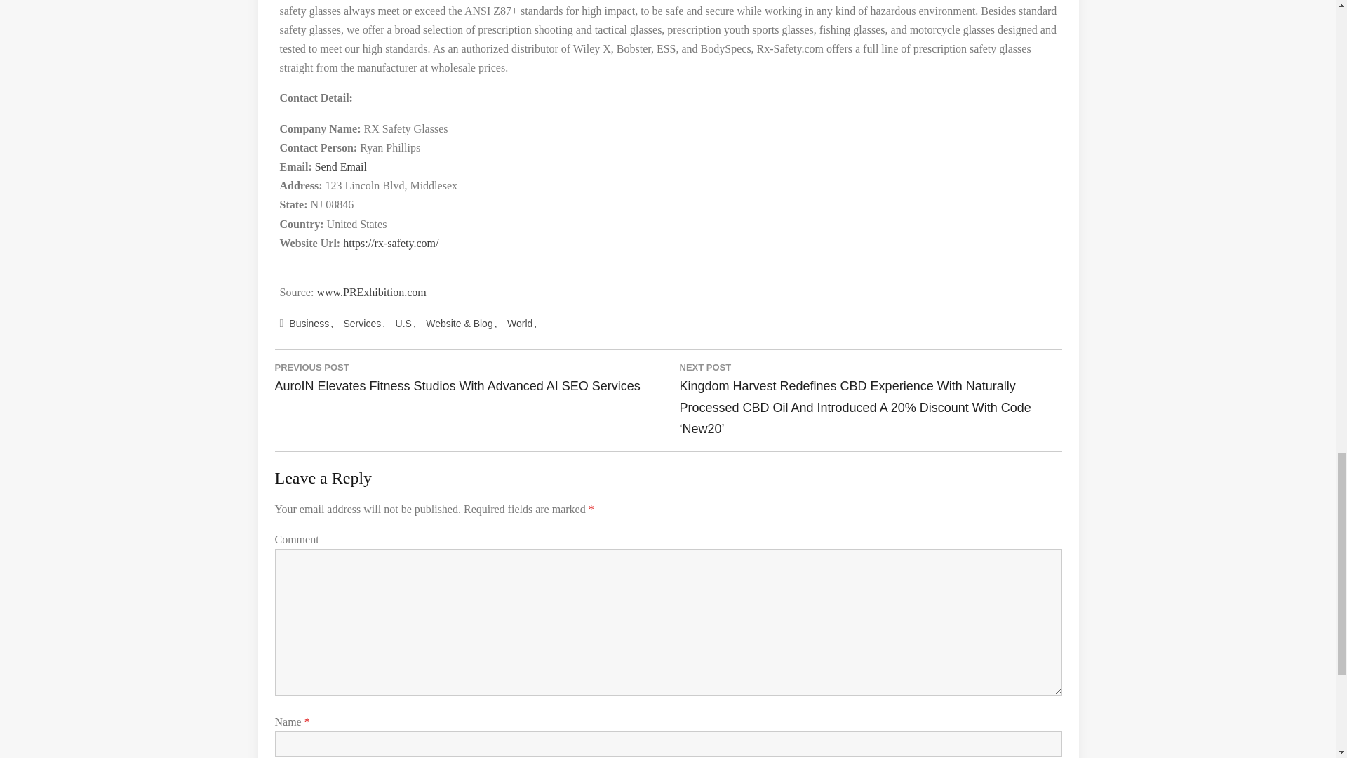 The image size is (1347, 758). Describe the element at coordinates (365, 324) in the screenshot. I see `Services` at that location.